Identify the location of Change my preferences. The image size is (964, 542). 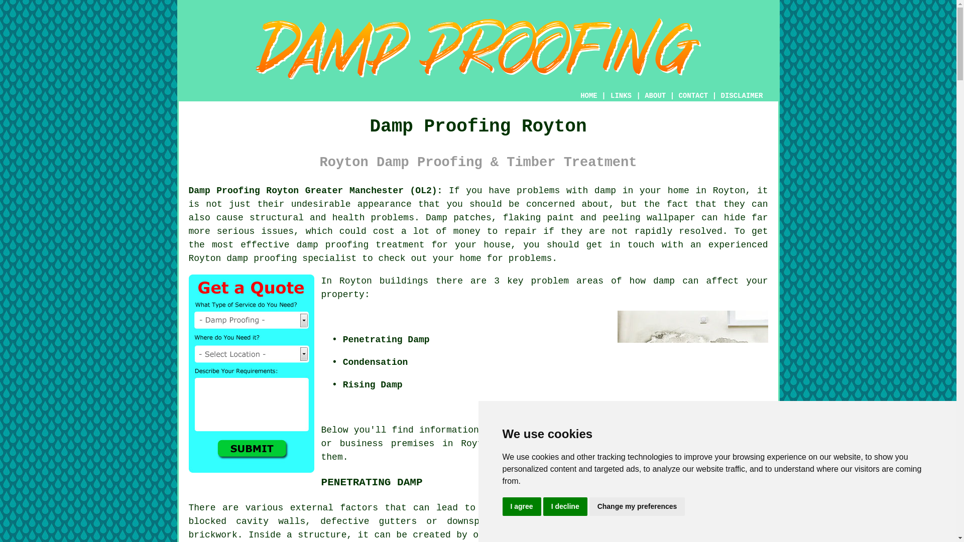
(637, 507).